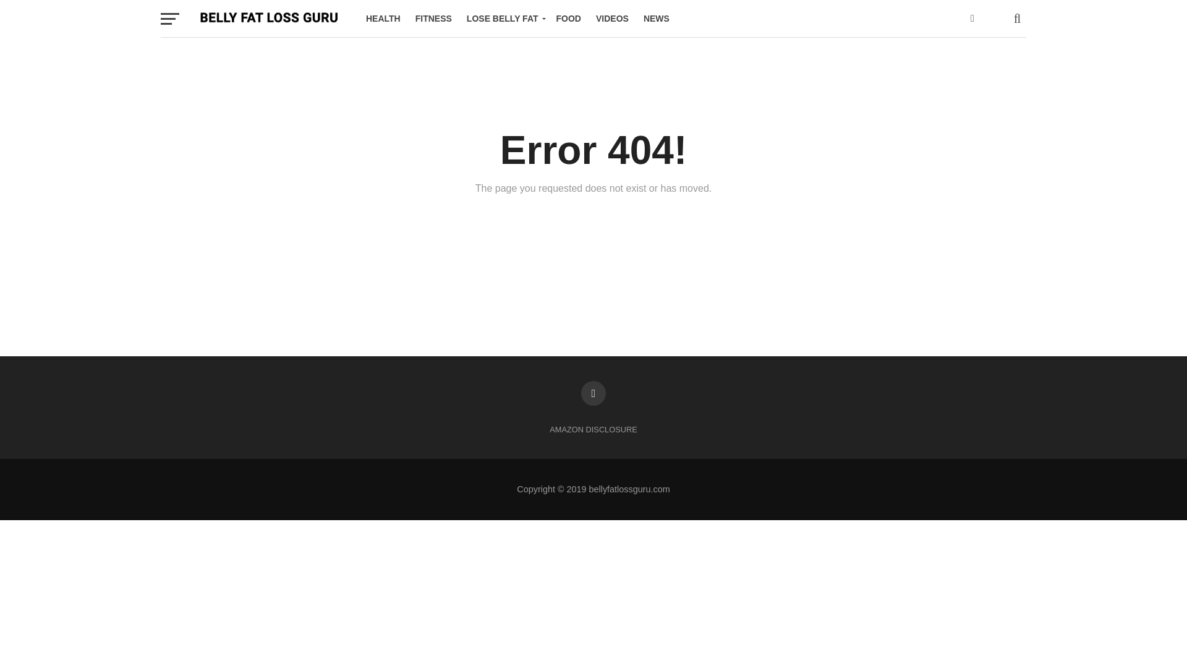 This screenshot has height=668, width=1187. Describe the element at coordinates (657, 19) in the screenshot. I see `NEWS` at that location.